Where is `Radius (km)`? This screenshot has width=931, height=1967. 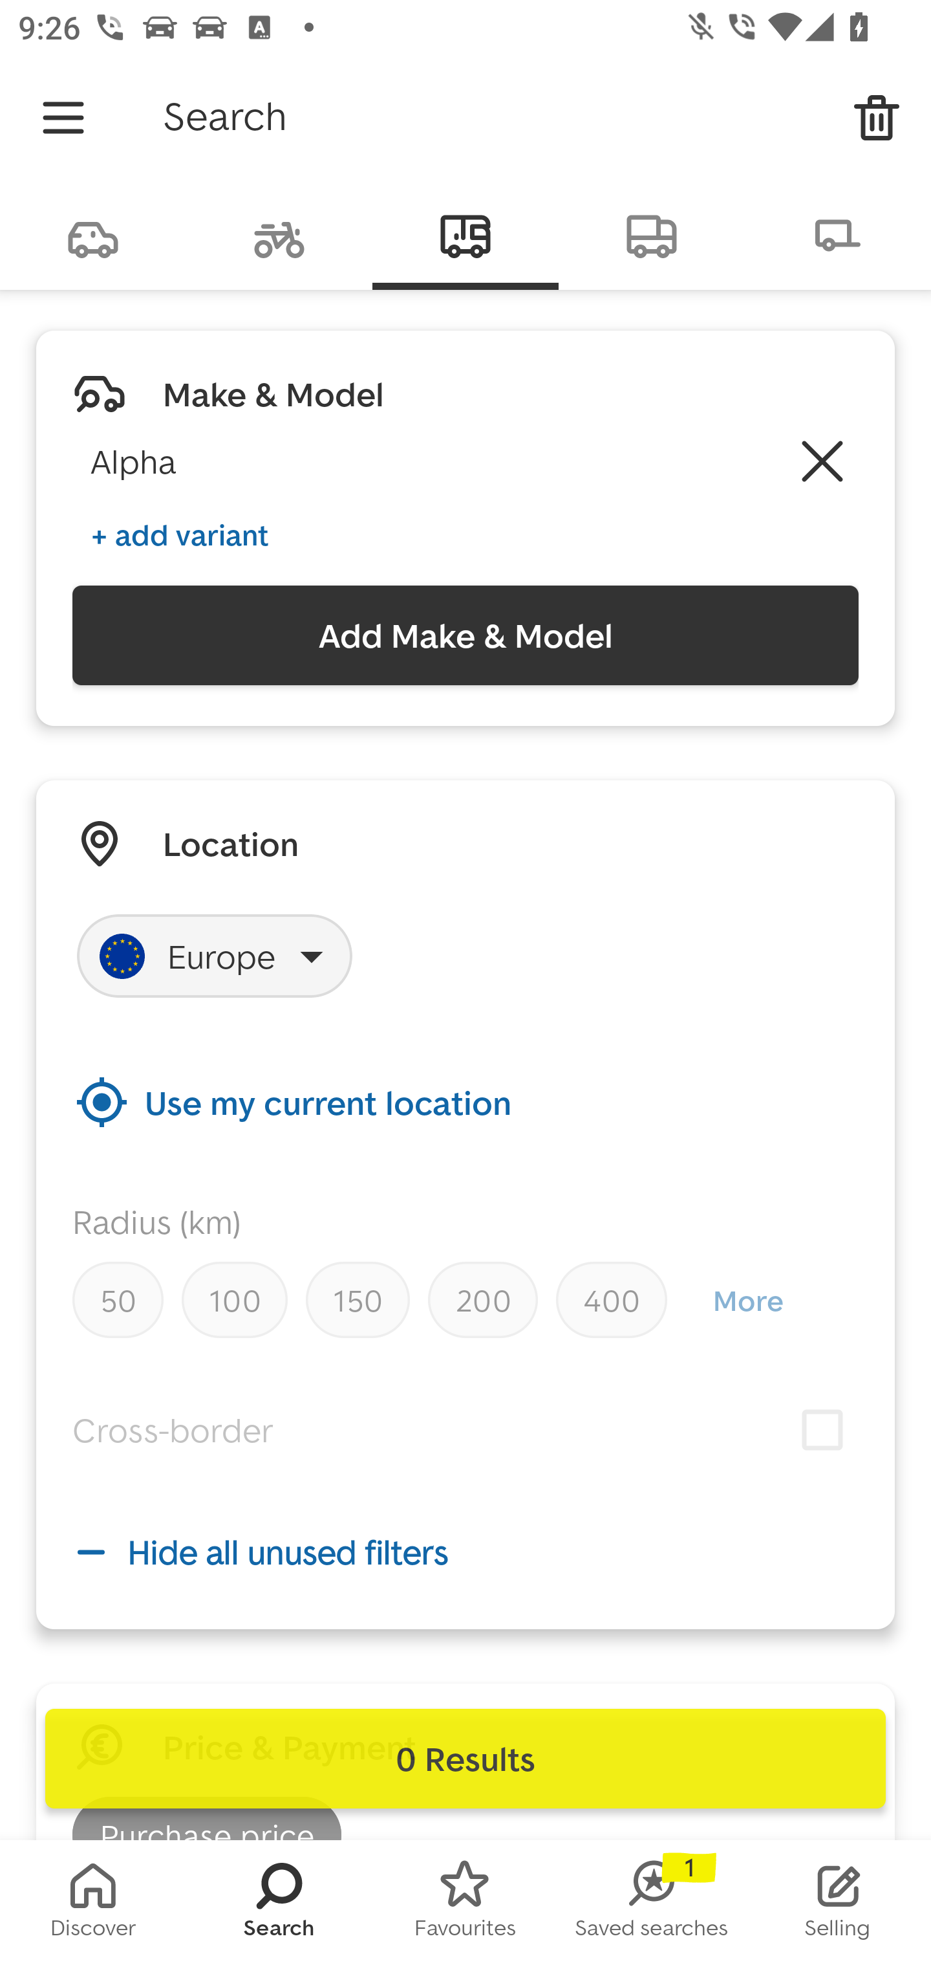
Radius (km) is located at coordinates (156, 1222).